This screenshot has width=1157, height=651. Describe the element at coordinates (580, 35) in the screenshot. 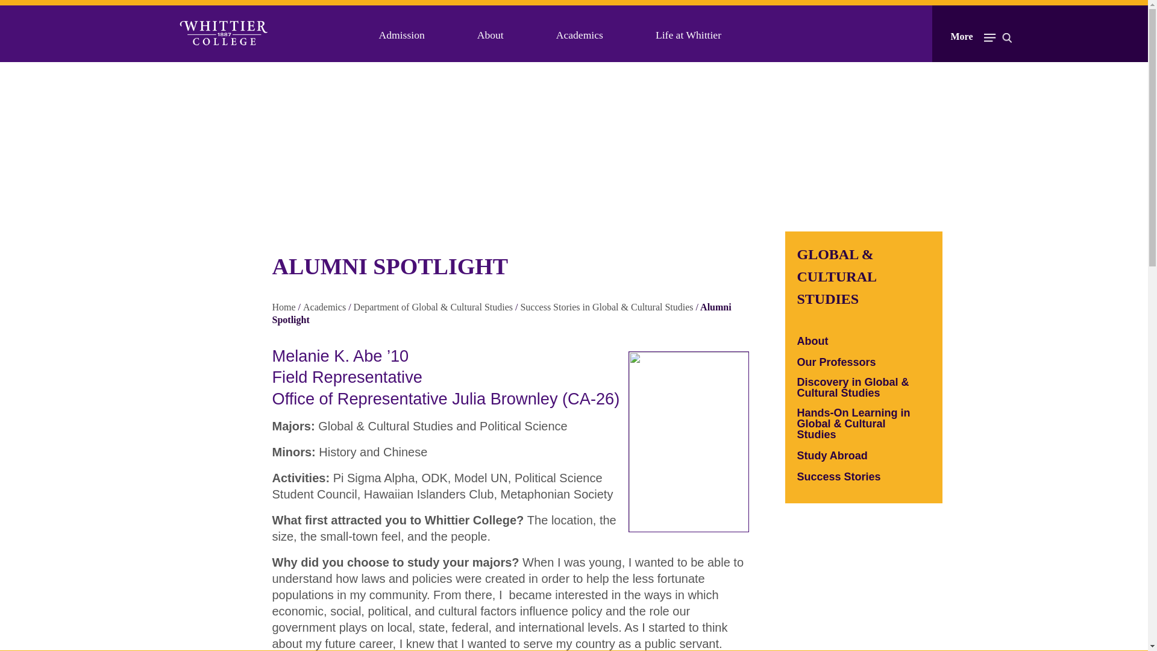

I see `Academics` at that location.